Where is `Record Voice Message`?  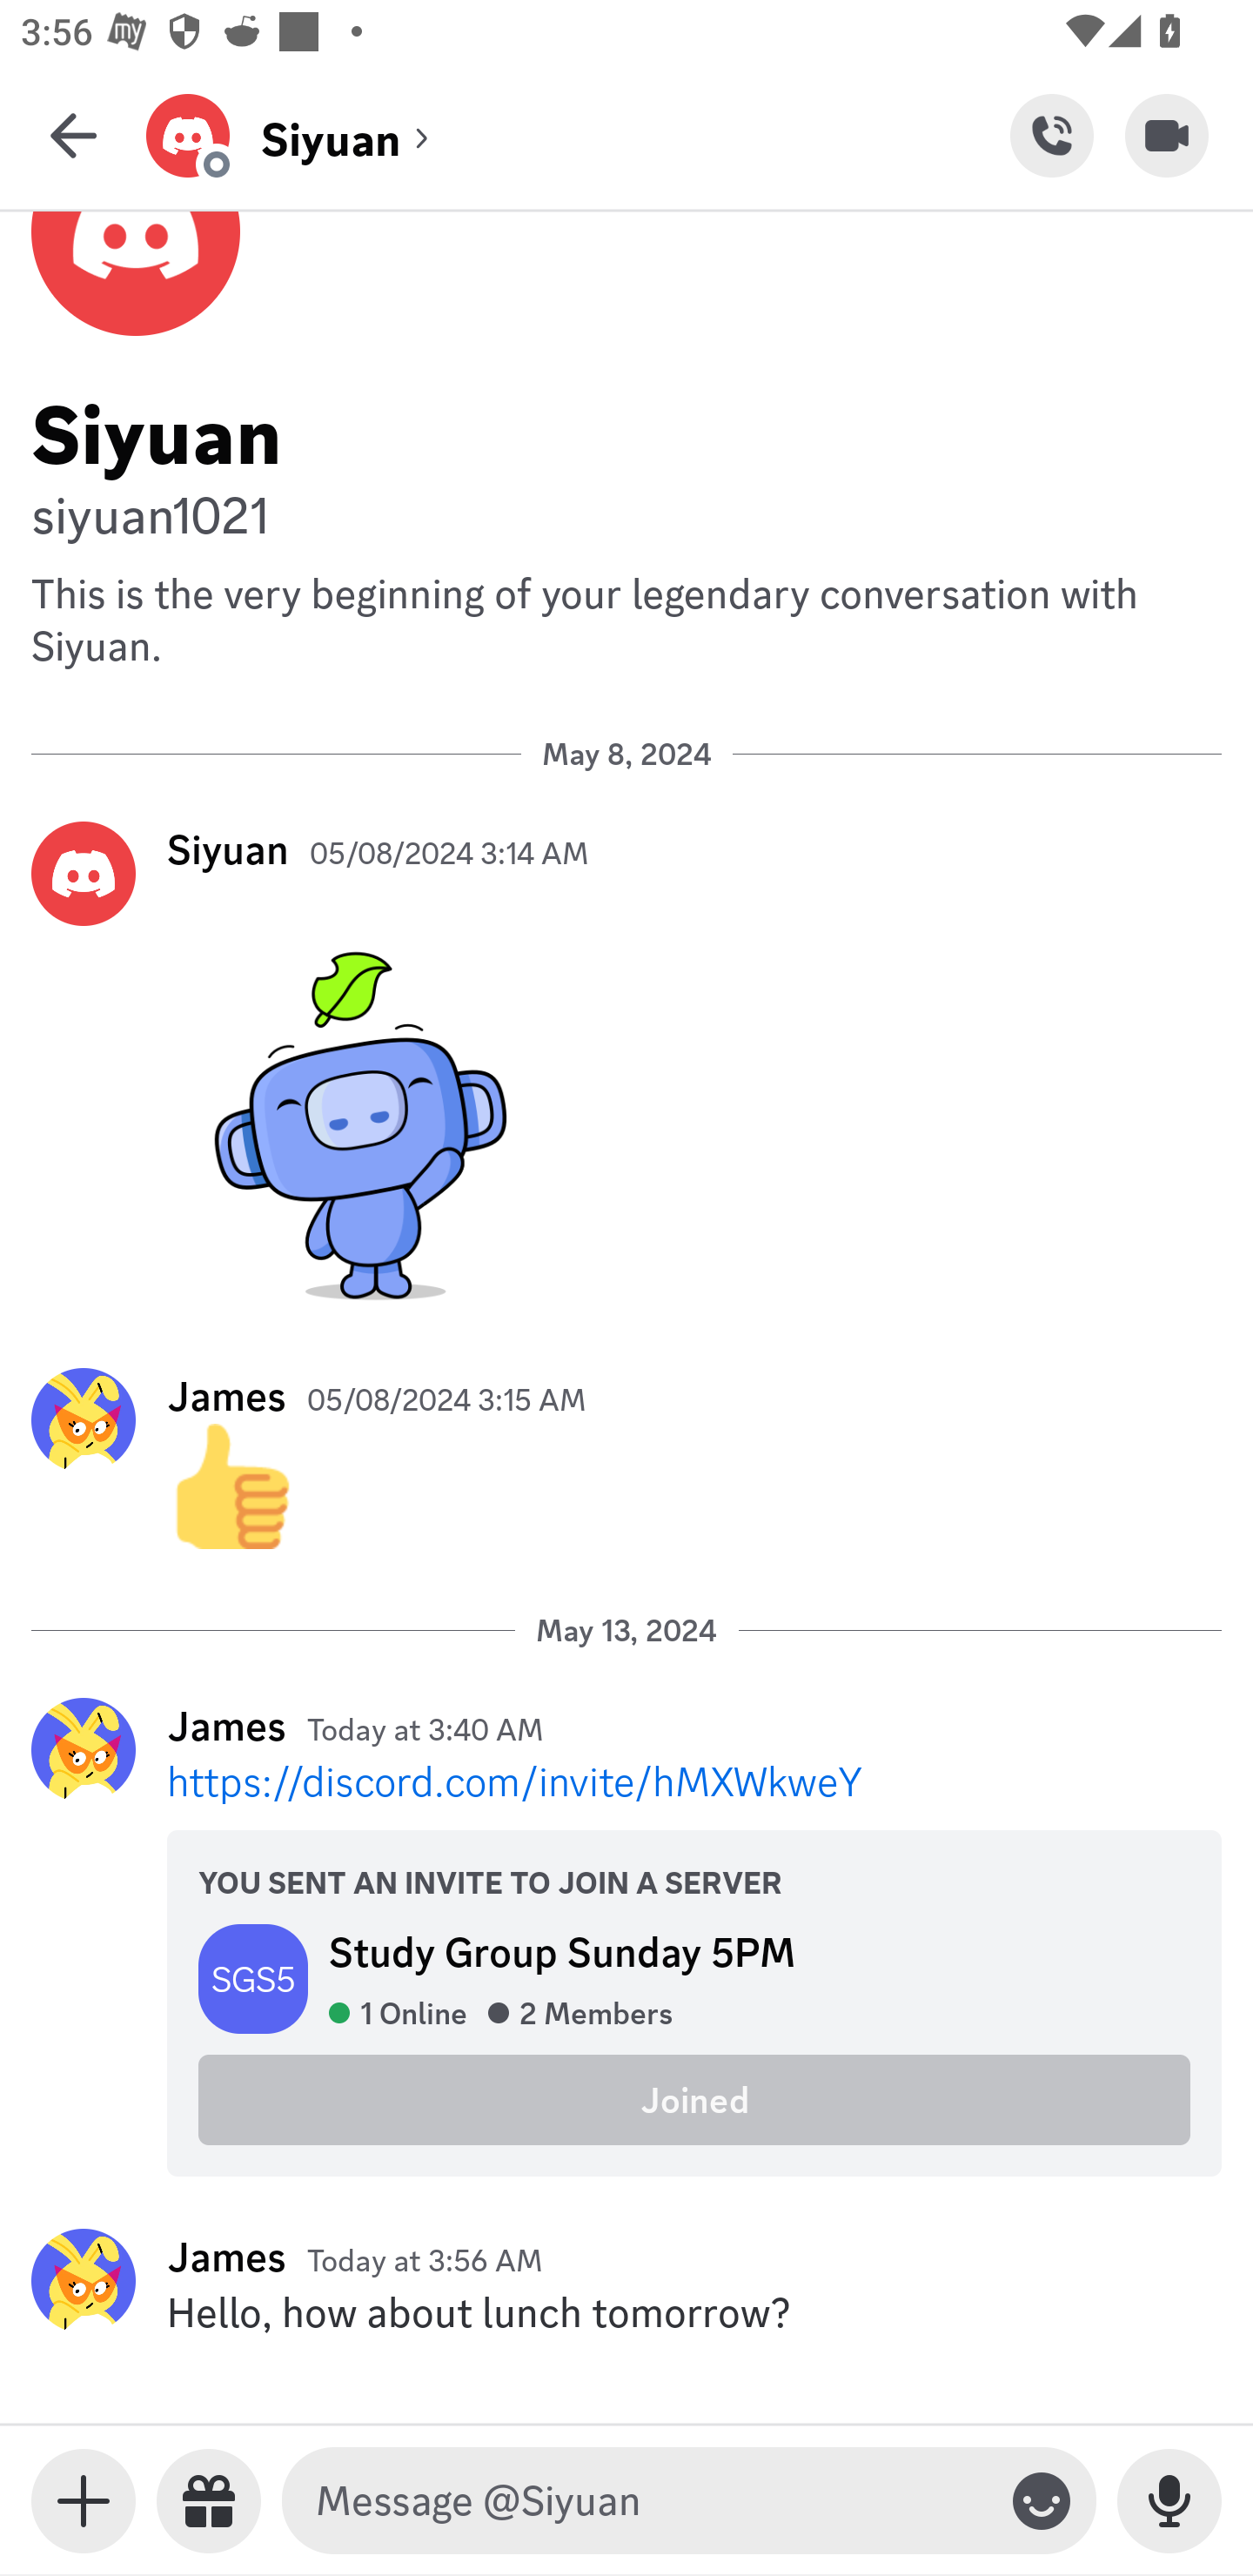
Record Voice Message is located at coordinates (1169, 2501).